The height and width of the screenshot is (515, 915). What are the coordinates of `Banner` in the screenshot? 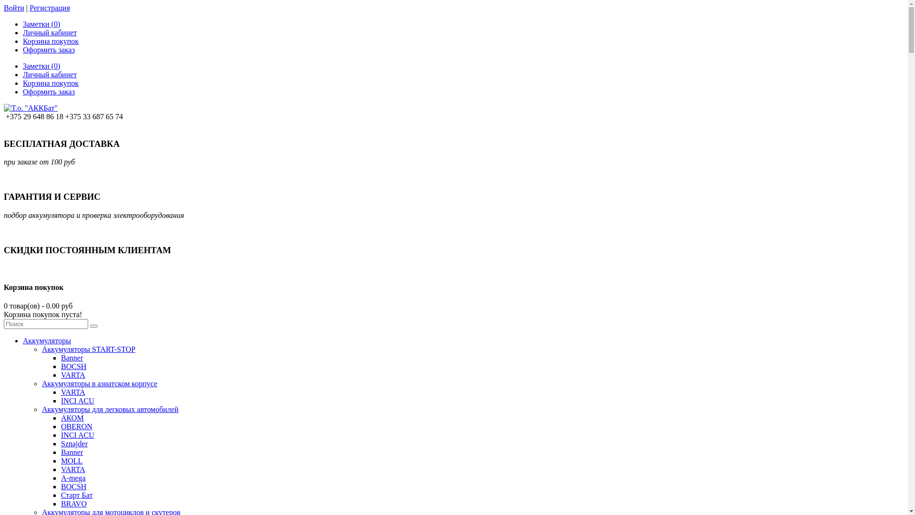 It's located at (72, 358).